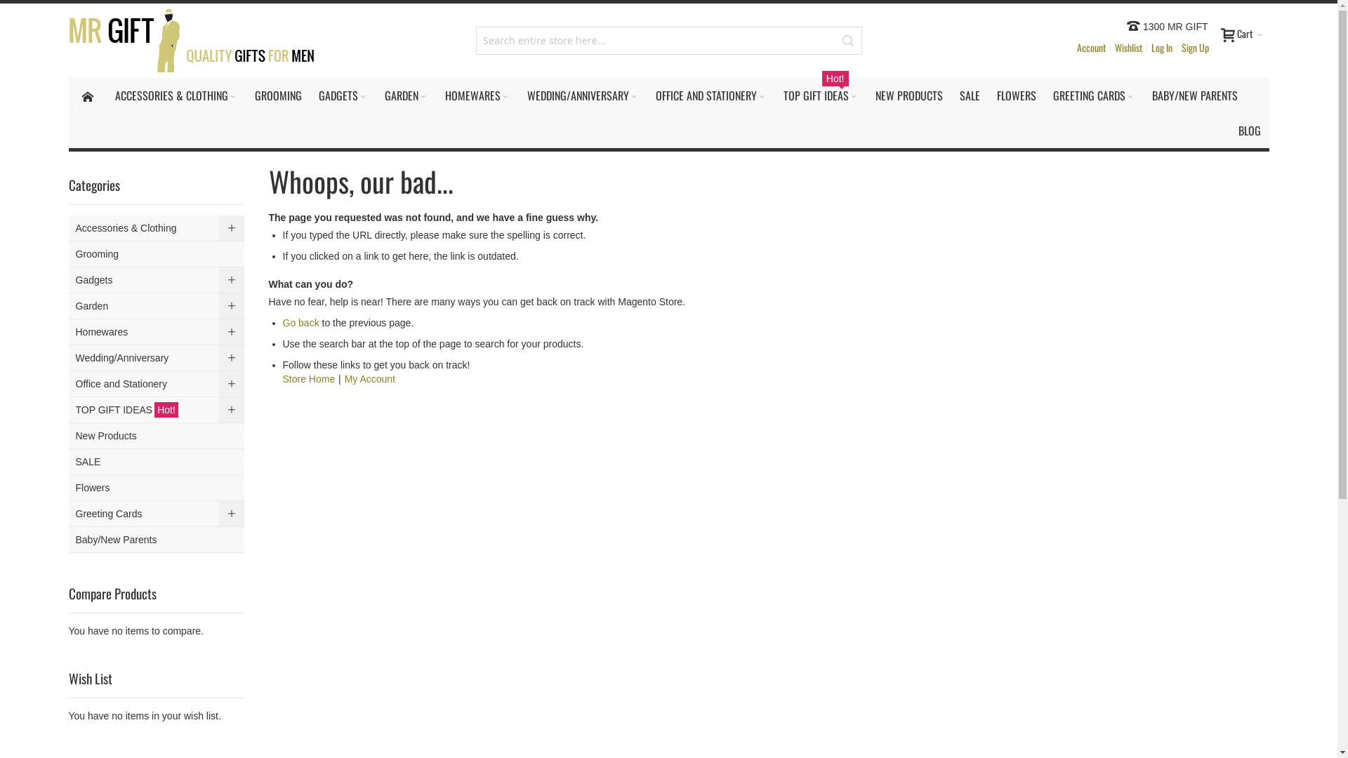 This screenshot has width=1348, height=758. What do you see at coordinates (1094, 95) in the screenshot?
I see `GREETING CARDS` at bounding box center [1094, 95].